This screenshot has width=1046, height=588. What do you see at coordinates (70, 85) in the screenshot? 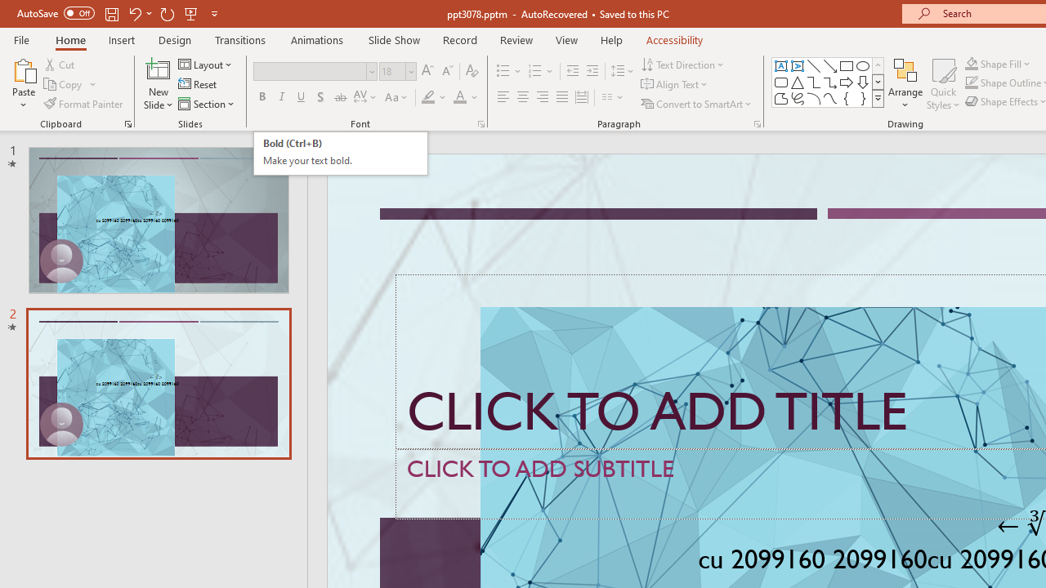
I see `Copy` at bounding box center [70, 85].